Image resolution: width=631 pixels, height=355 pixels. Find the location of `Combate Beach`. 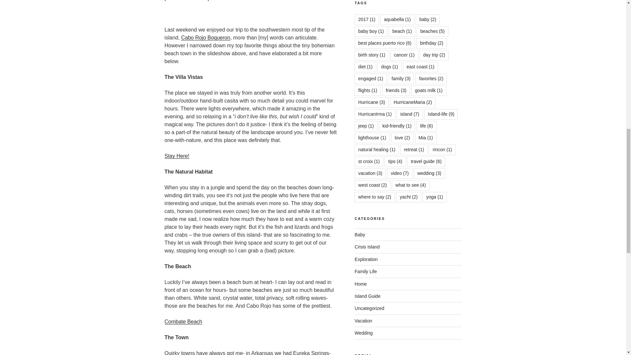

Combate Beach is located at coordinates (183, 321).